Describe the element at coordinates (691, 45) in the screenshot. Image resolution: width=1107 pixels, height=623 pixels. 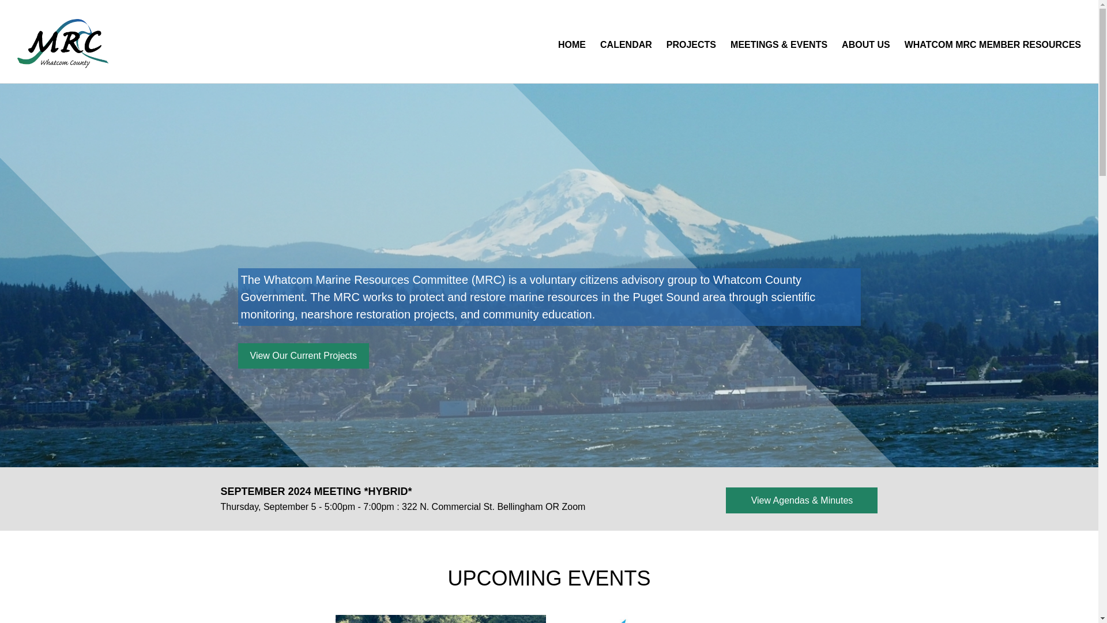
I see `PROJECTS` at that location.